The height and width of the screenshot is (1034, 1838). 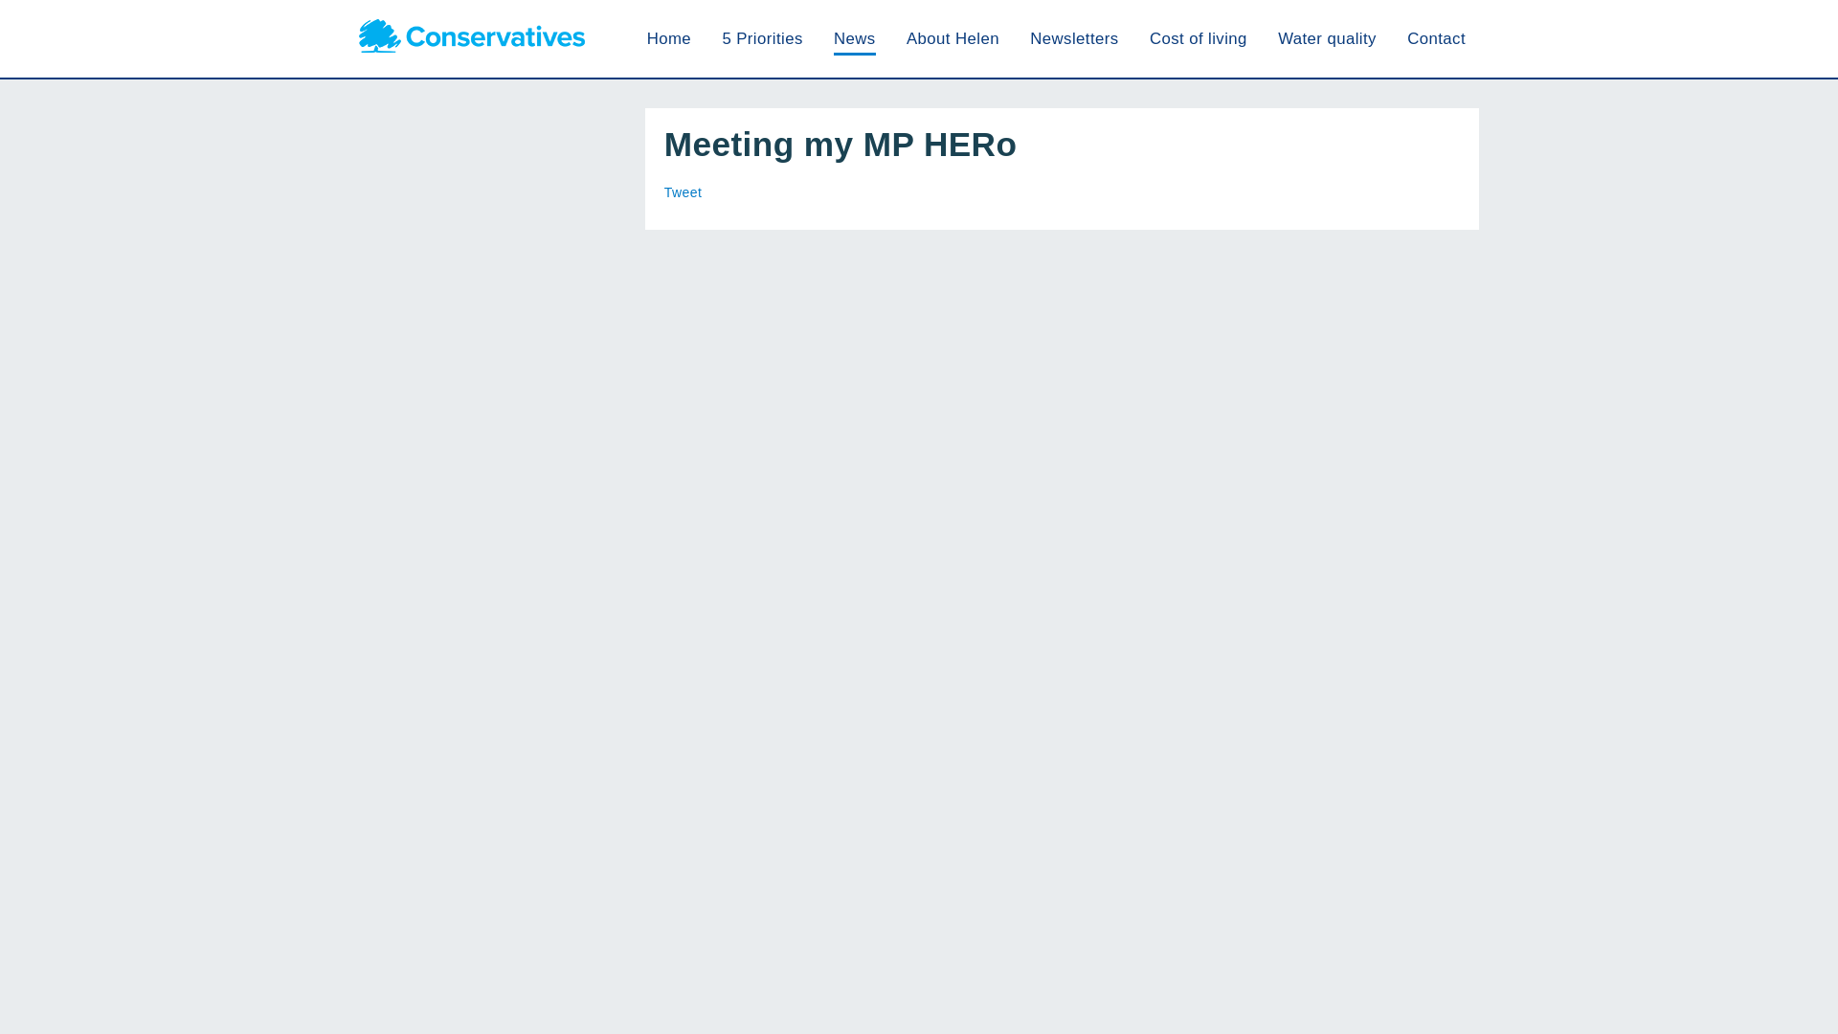 What do you see at coordinates (762, 38) in the screenshot?
I see `5 Priorities` at bounding box center [762, 38].